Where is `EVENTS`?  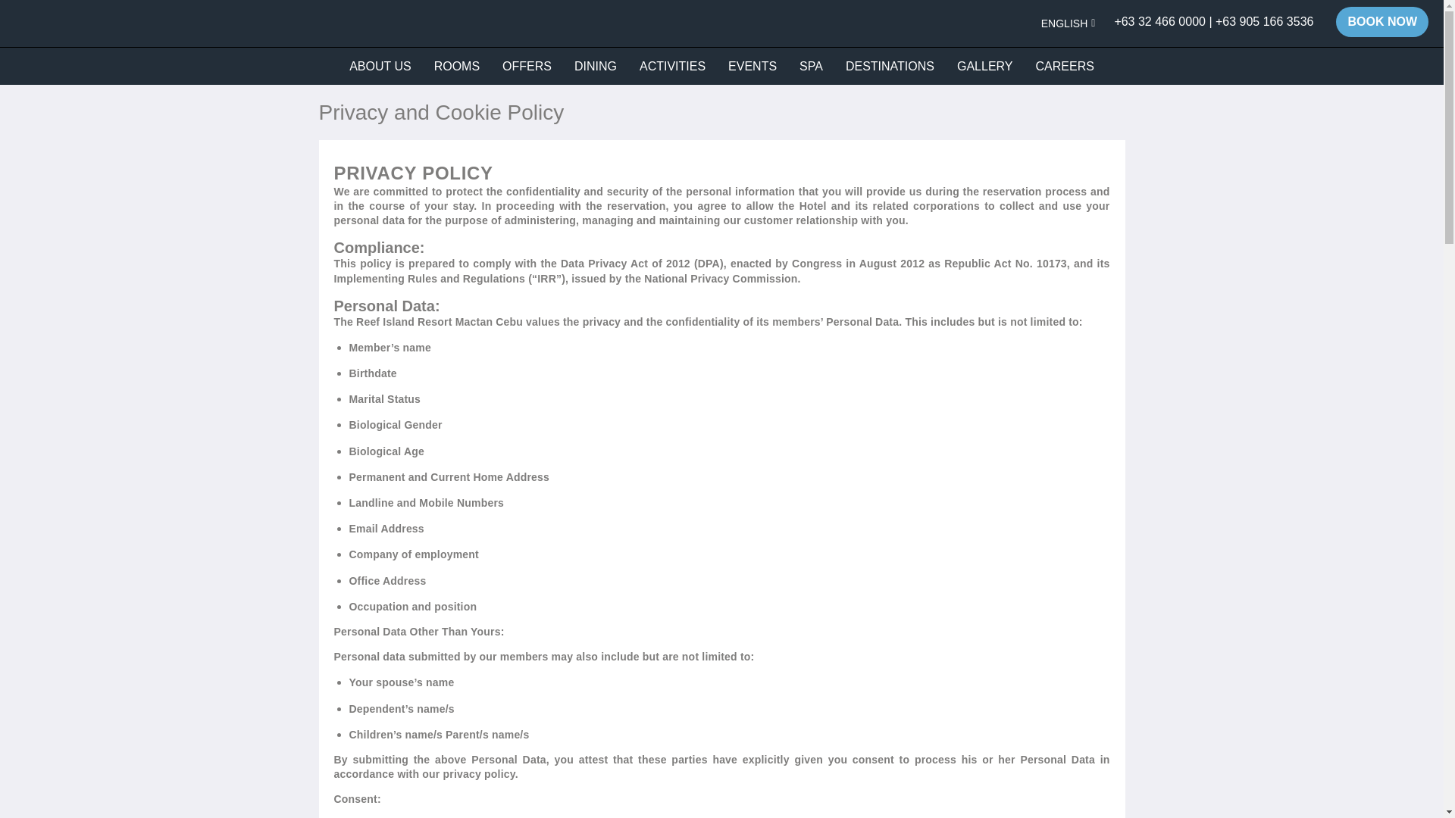 EVENTS is located at coordinates (753, 67).